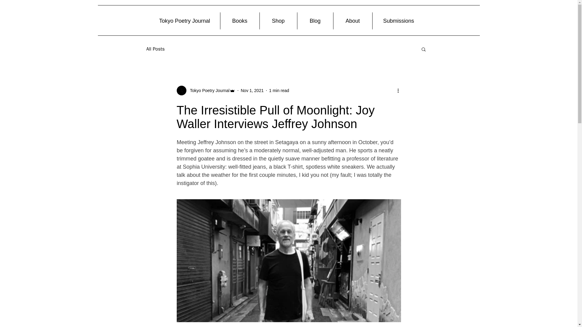 The image size is (582, 327). I want to click on 1 min read, so click(279, 90).